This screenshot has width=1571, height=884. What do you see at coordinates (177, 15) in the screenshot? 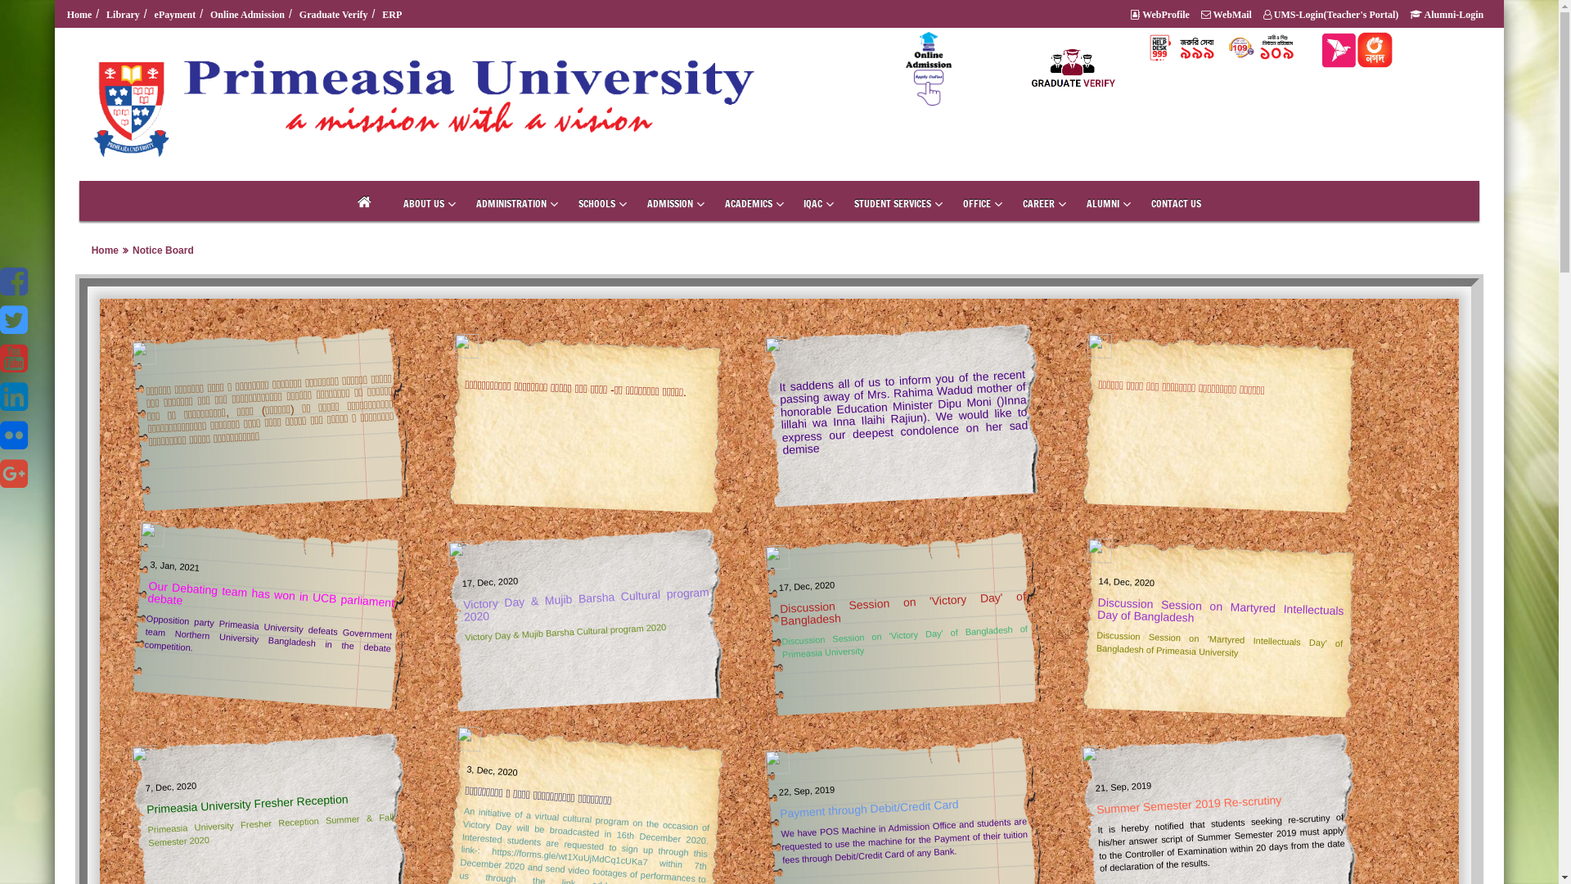
I see `ePayment` at bounding box center [177, 15].